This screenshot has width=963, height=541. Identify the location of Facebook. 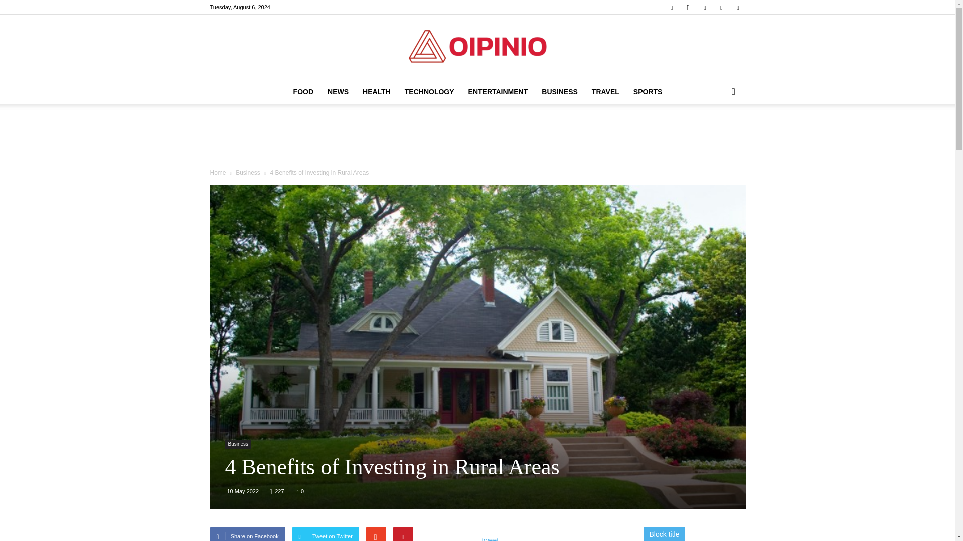
(671, 7).